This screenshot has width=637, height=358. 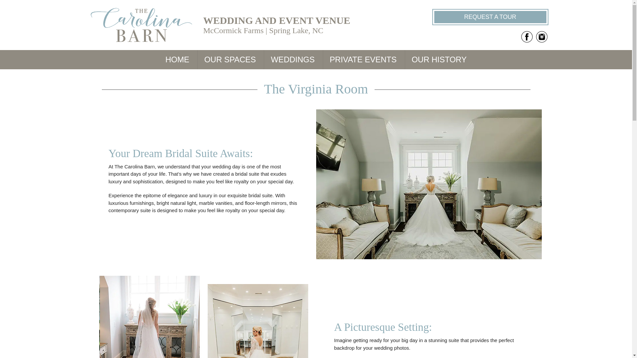 I want to click on FB, so click(x=527, y=36).